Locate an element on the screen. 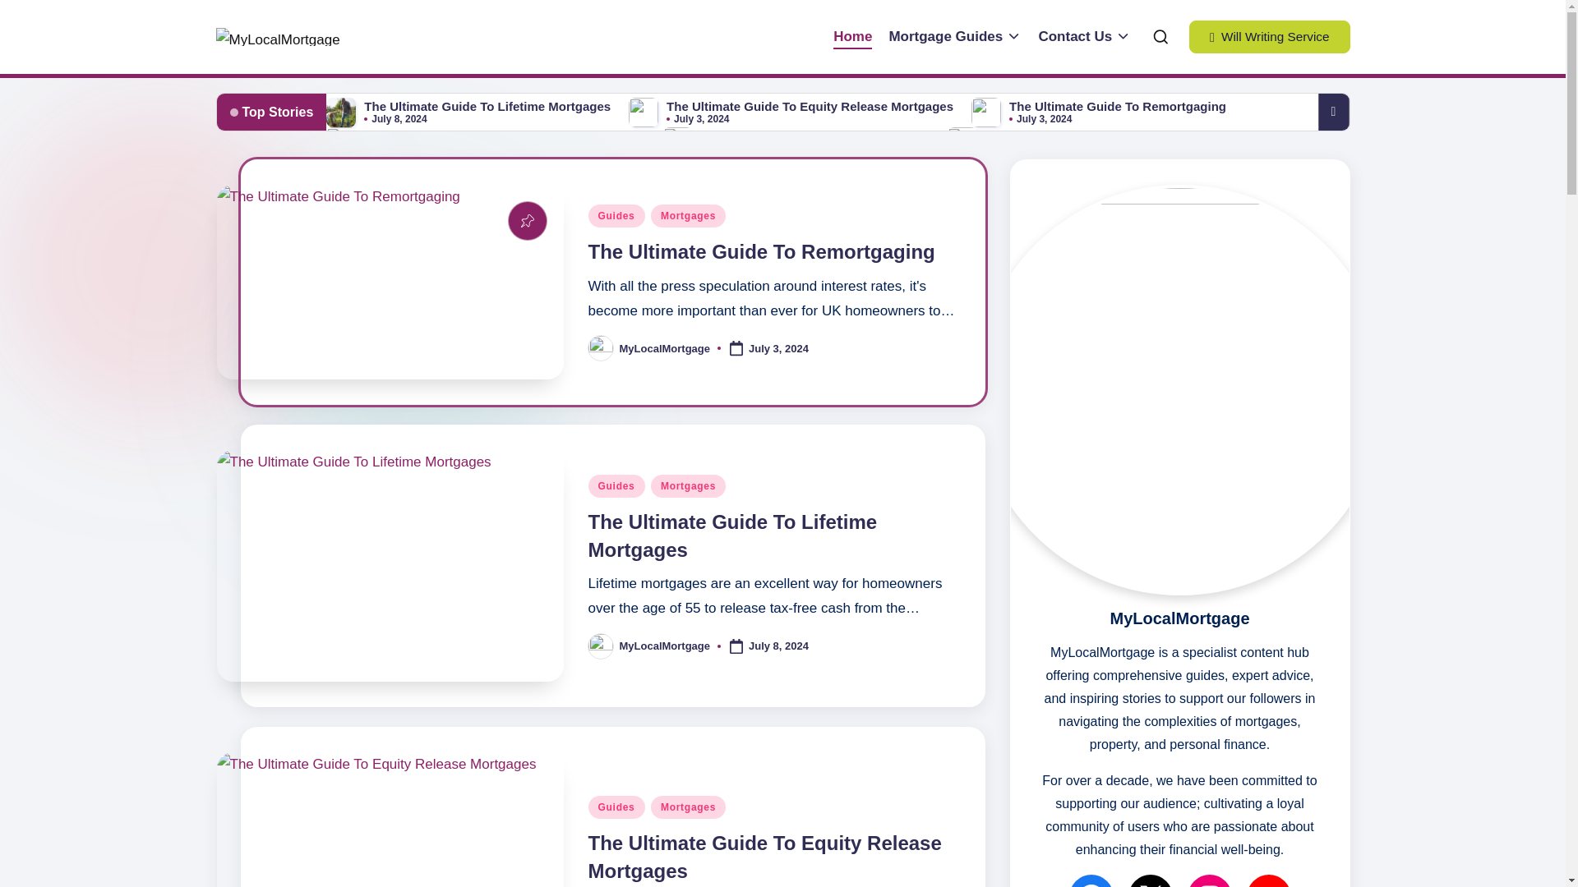 Image resolution: width=1578 pixels, height=887 pixels. View all posts by MyLocalMortgage is located at coordinates (666, 348).